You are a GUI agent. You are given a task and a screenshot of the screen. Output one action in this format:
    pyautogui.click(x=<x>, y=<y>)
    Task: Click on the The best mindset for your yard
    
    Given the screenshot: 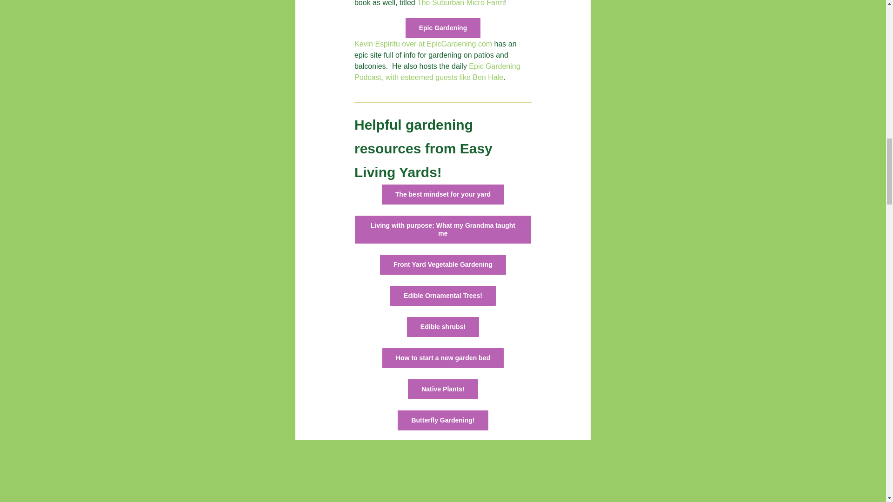 What is the action you would take?
    pyautogui.click(x=443, y=194)
    